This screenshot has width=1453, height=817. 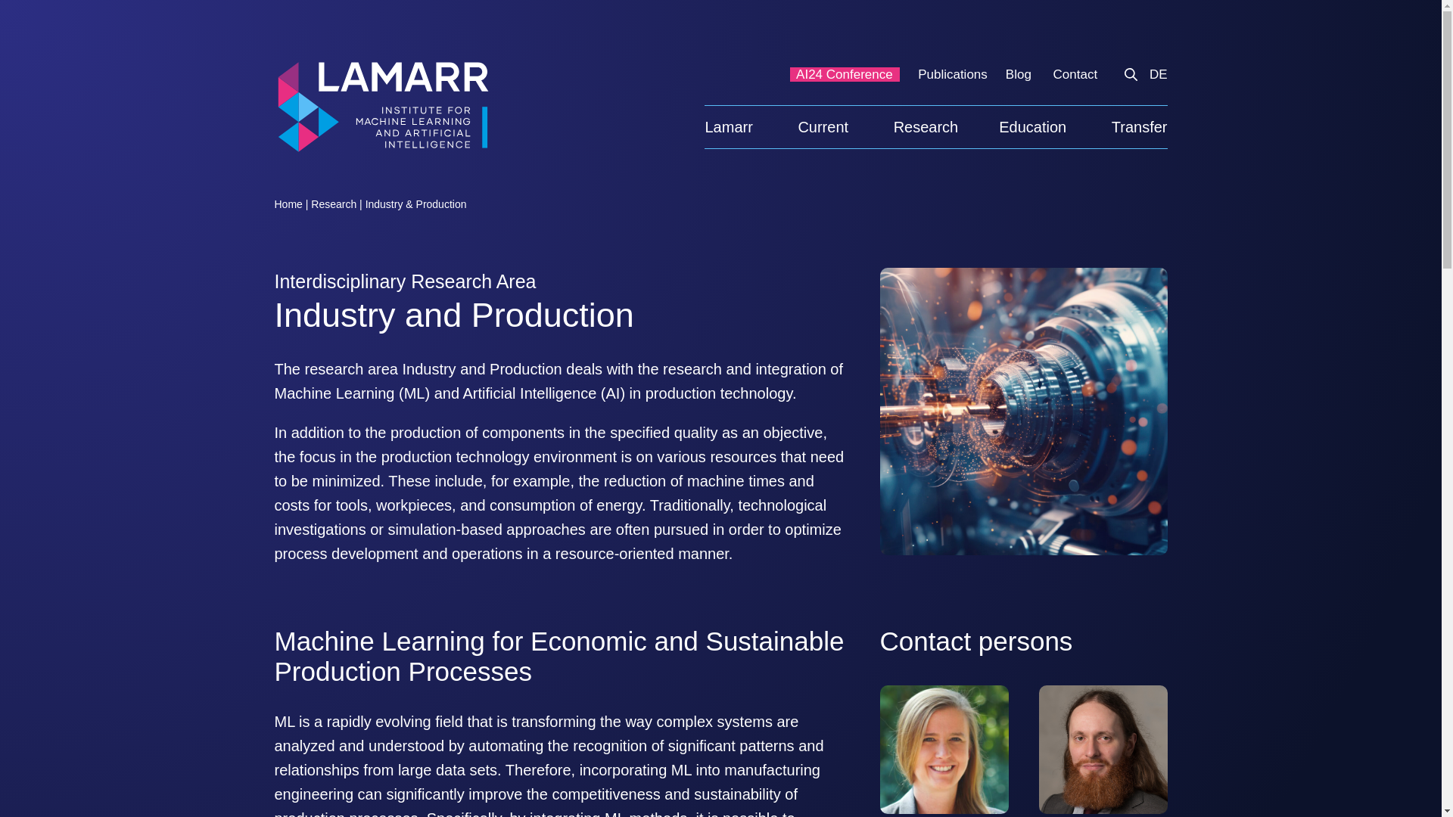 What do you see at coordinates (1131, 74) in the screenshot?
I see `Search` at bounding box center [1131, 74].